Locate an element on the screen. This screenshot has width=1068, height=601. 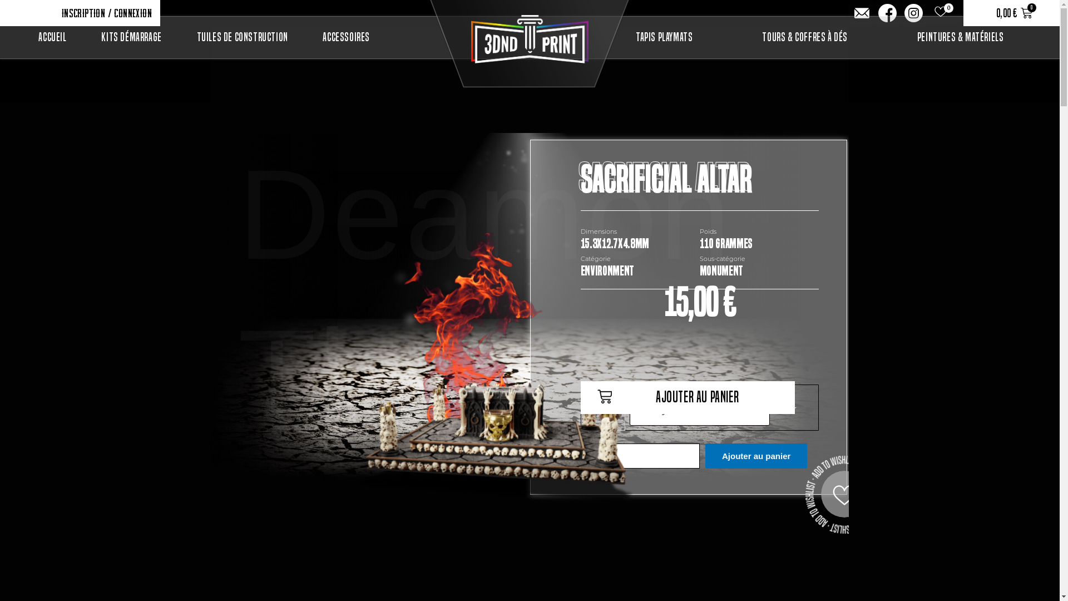
Accueil is located at coordinates (52, 37).